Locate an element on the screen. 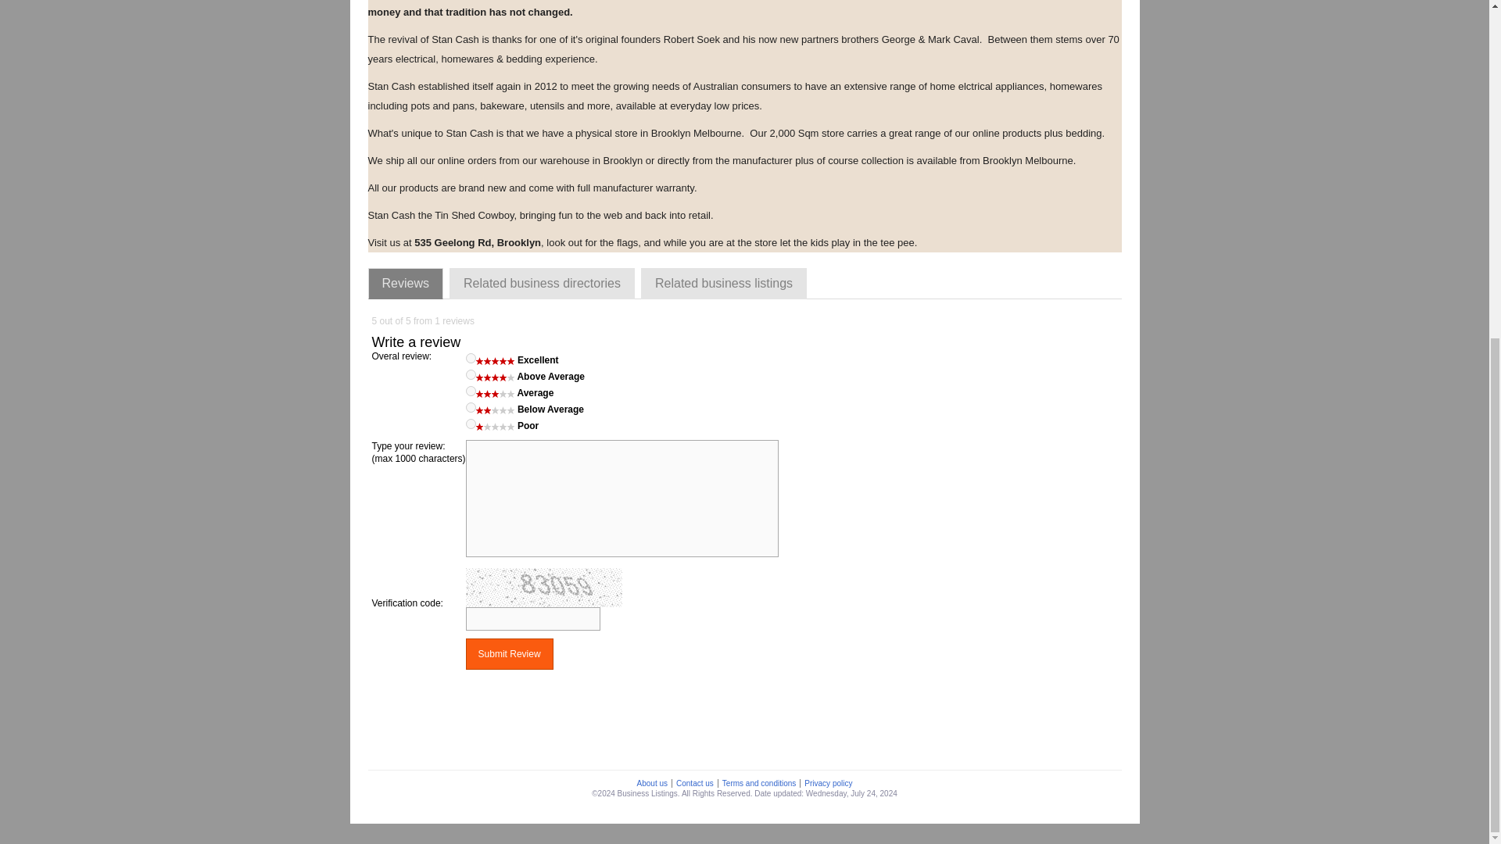  4 is located at coordinates (471, 375).